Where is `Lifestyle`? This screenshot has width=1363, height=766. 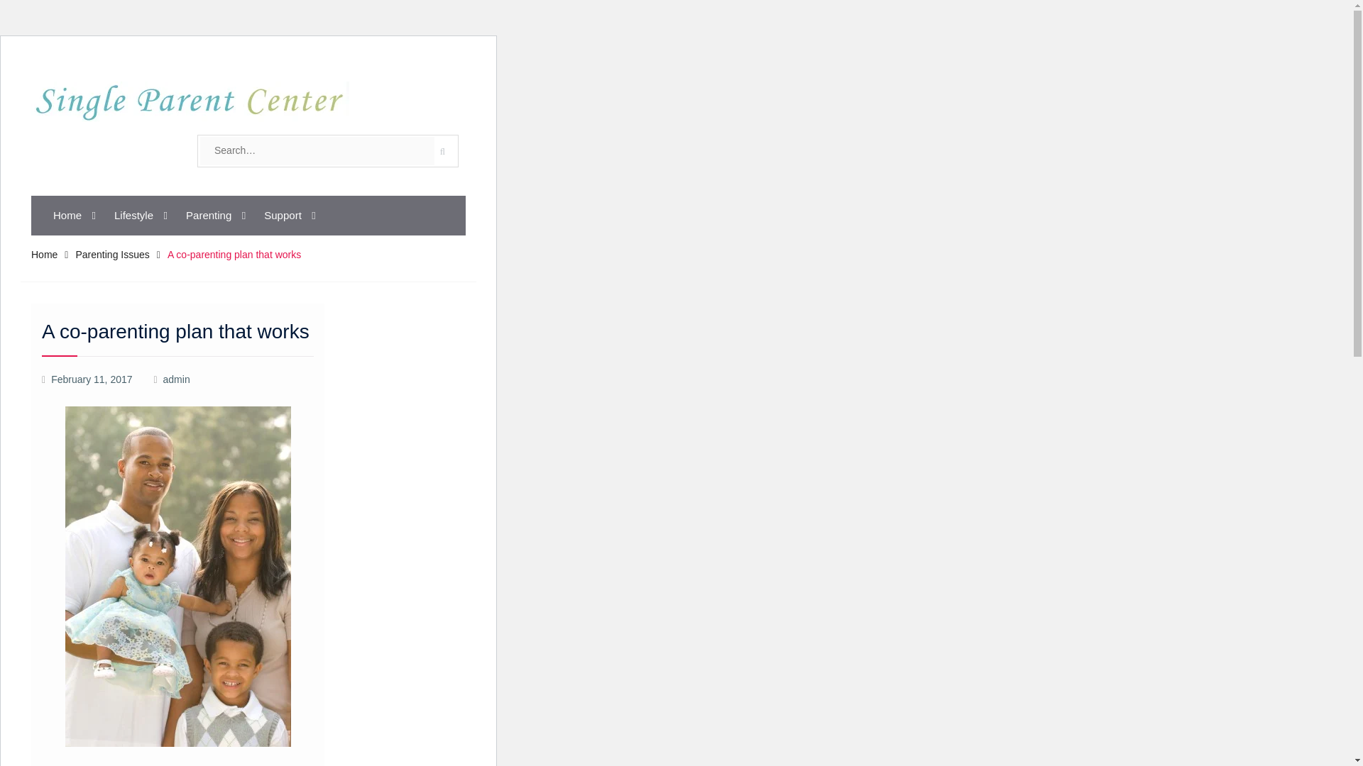 Lifestyle is located at coordinates (138, 216).